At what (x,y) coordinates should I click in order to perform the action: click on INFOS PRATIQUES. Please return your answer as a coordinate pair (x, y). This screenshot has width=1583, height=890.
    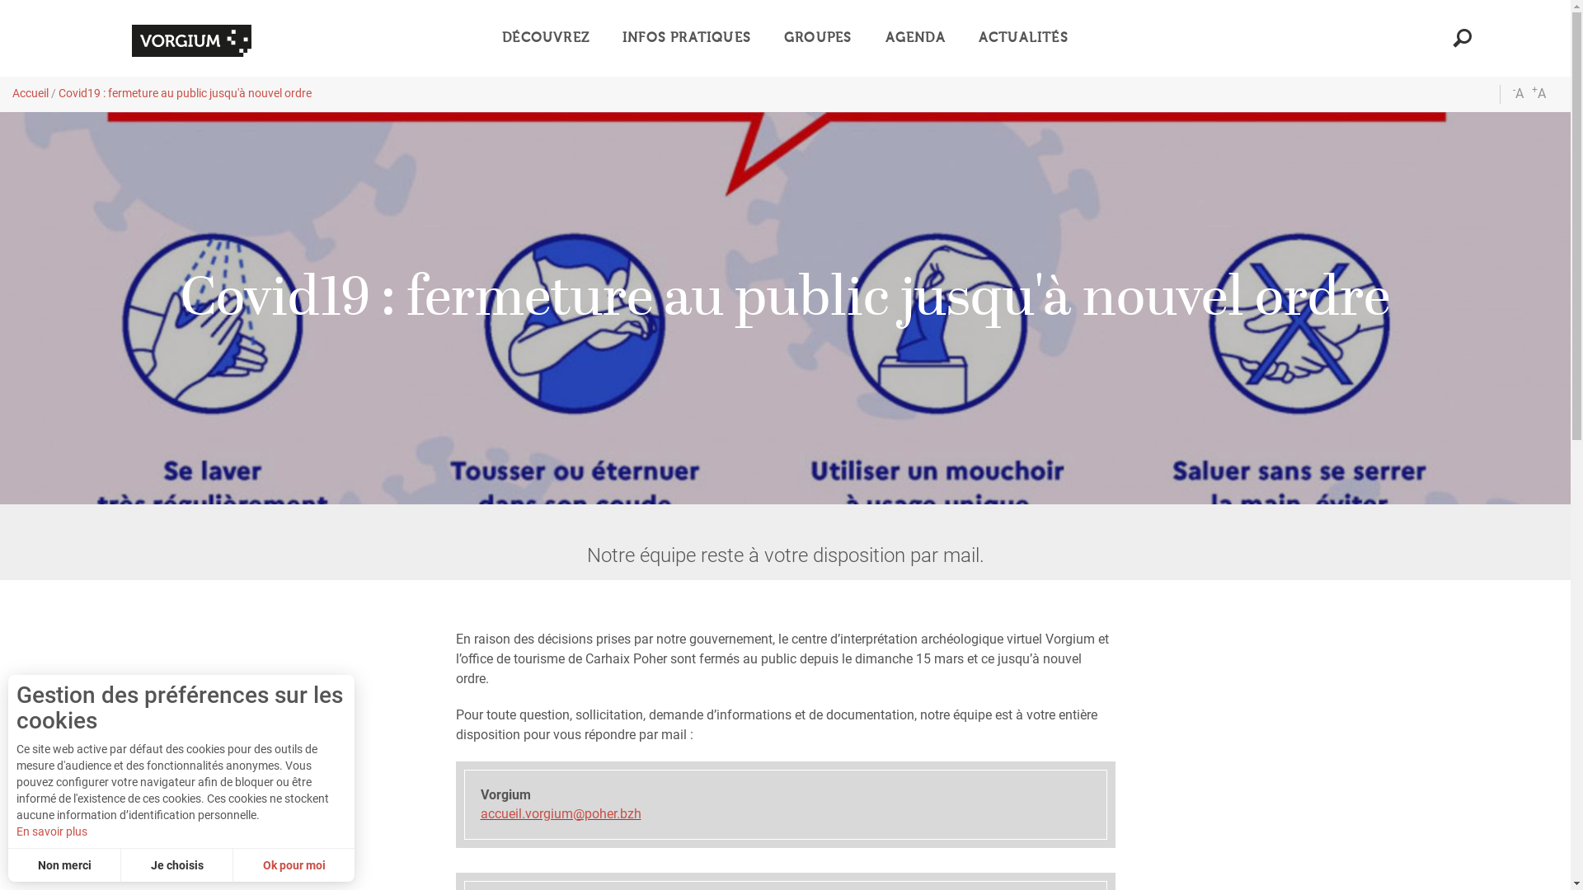
    Looking at the image, I should click on (687, 38).